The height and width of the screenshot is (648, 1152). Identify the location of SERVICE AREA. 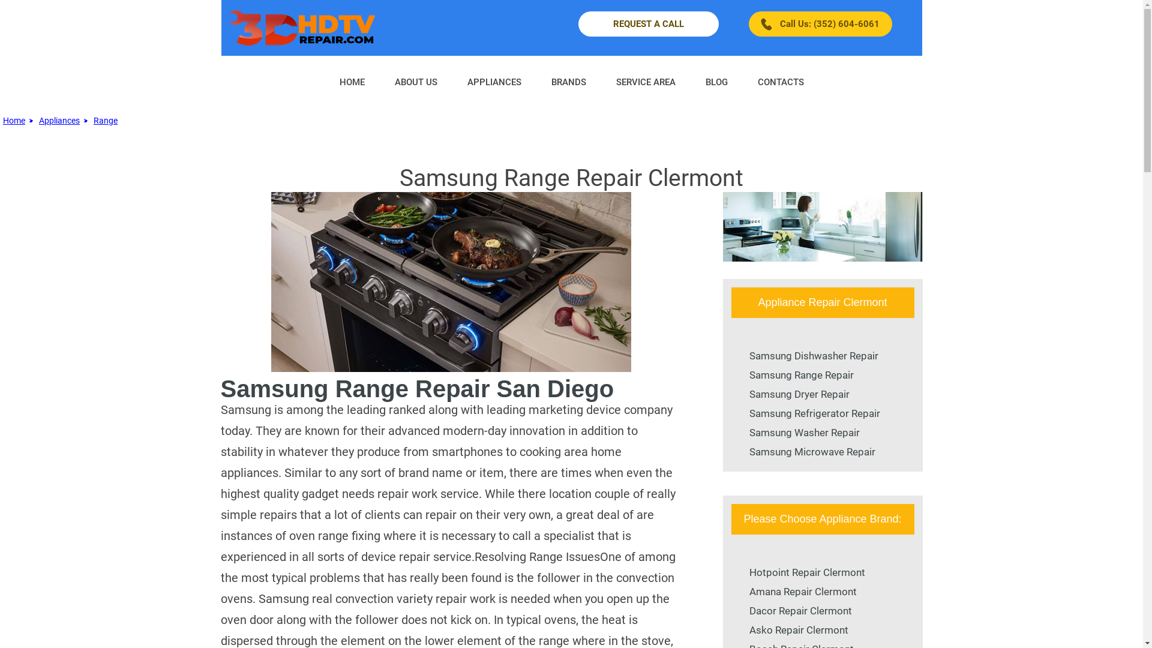
(646, 82).